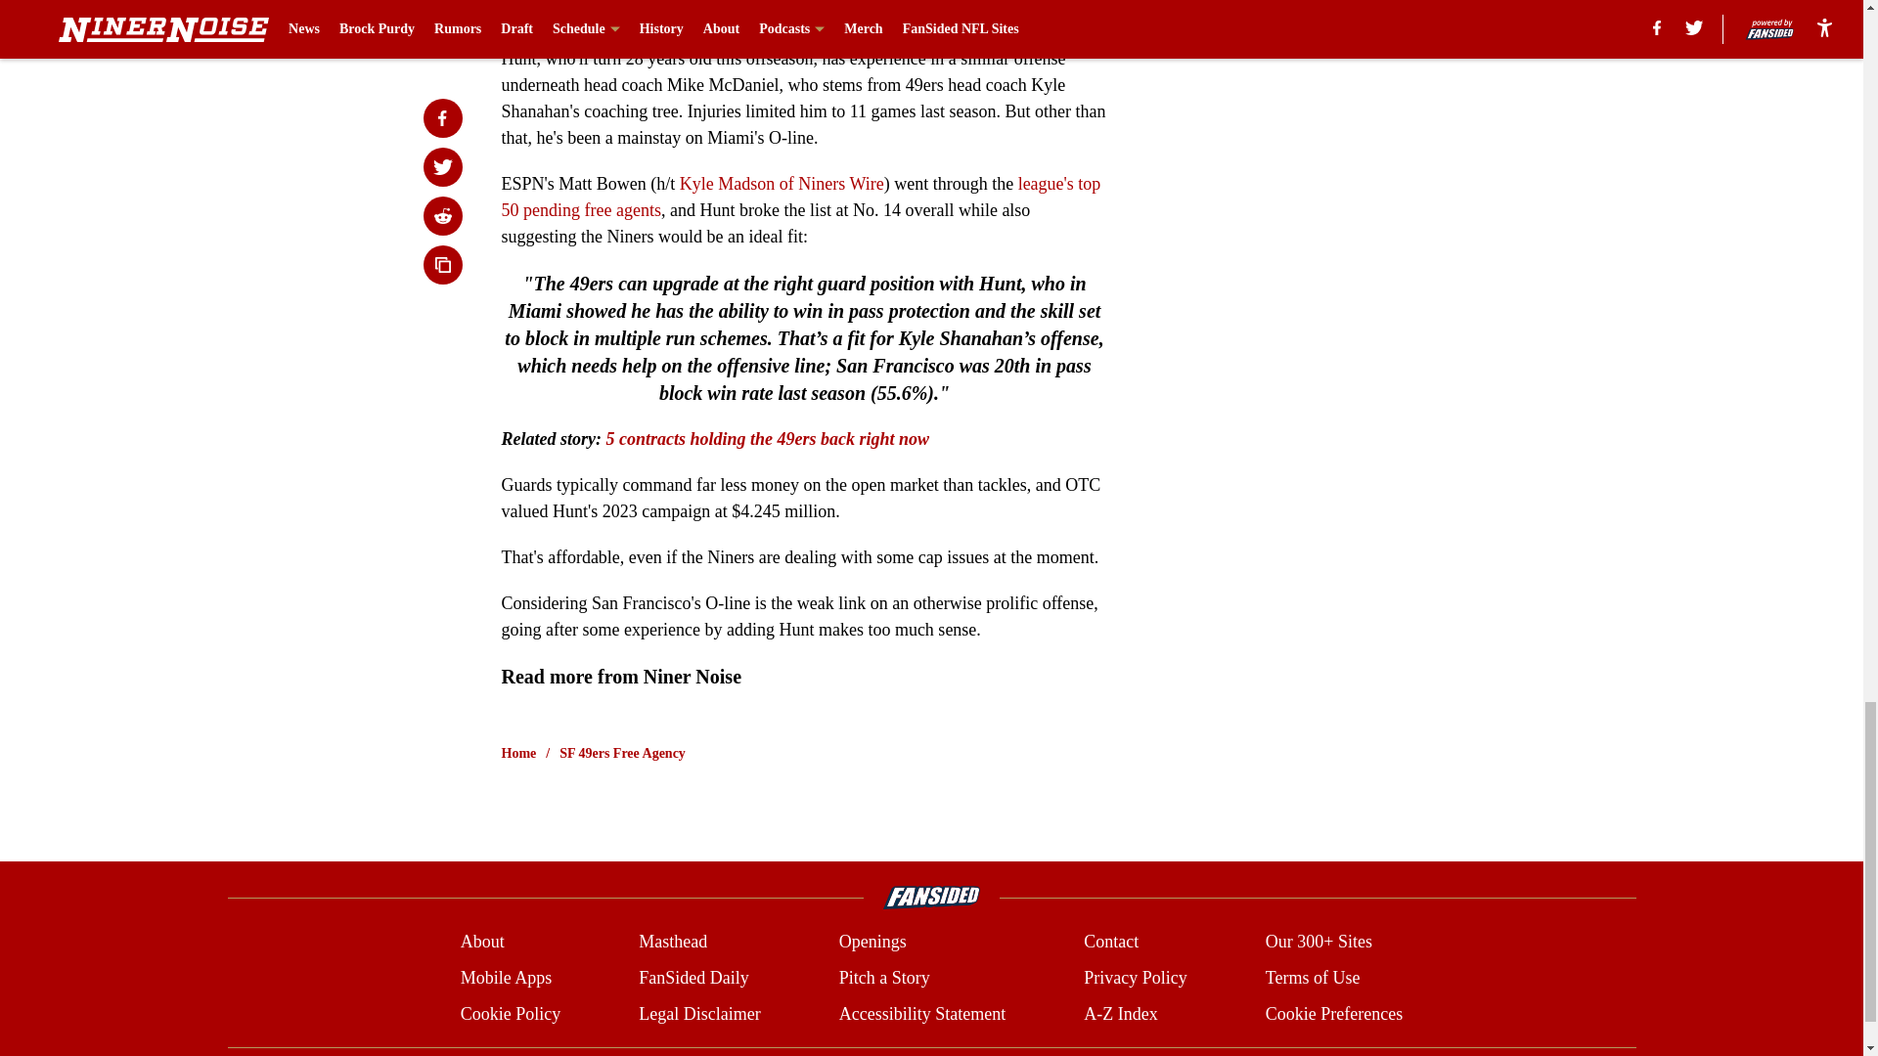  I want to click on league's top 50 pending free agents, so click(800, 197).